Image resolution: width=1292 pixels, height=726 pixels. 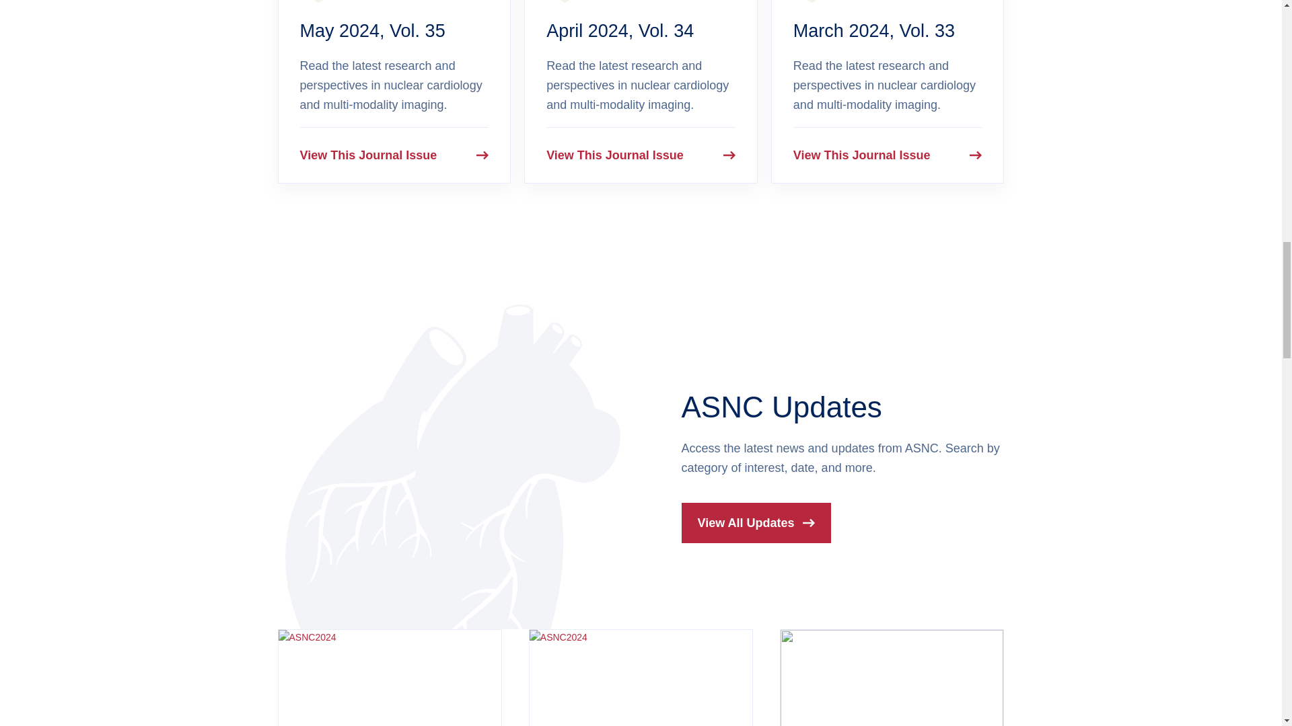 What do you see at coordinates (620, 31) in the screenshot?
I see `April 2024, Vol. 34` at bounding box center [620, 31].